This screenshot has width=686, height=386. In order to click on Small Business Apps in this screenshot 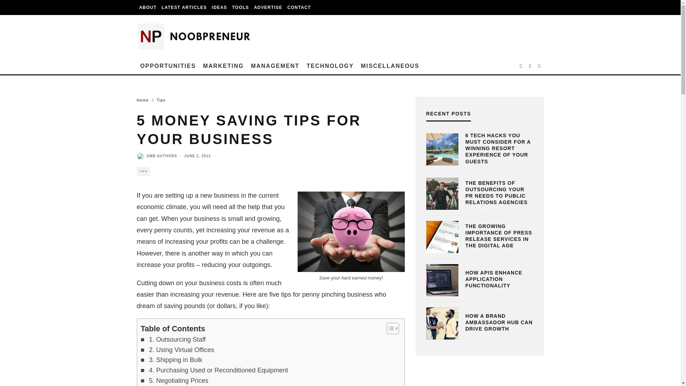, I will do `click(241, 8)`.